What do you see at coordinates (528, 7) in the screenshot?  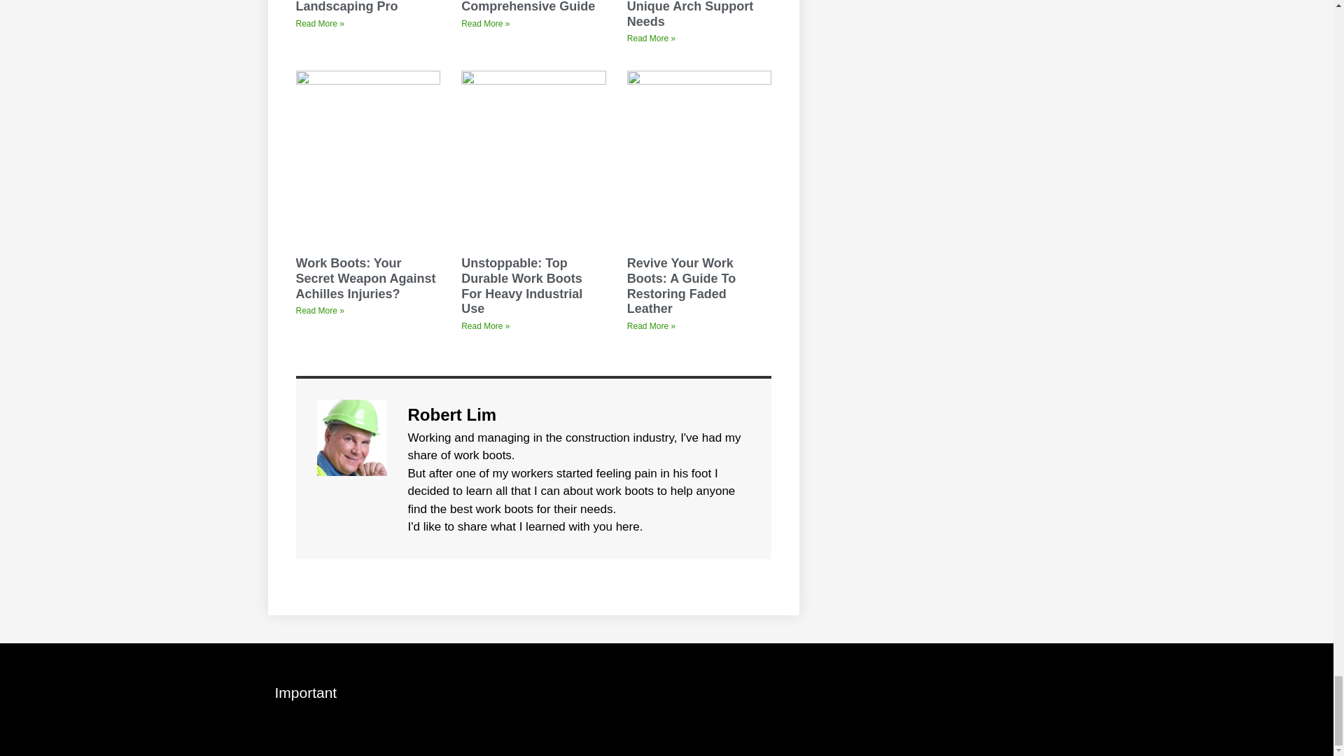 I see `Top-Notch Work Boots For Roofers: A Comprehensive Guide` at bounding box center [528, 7].